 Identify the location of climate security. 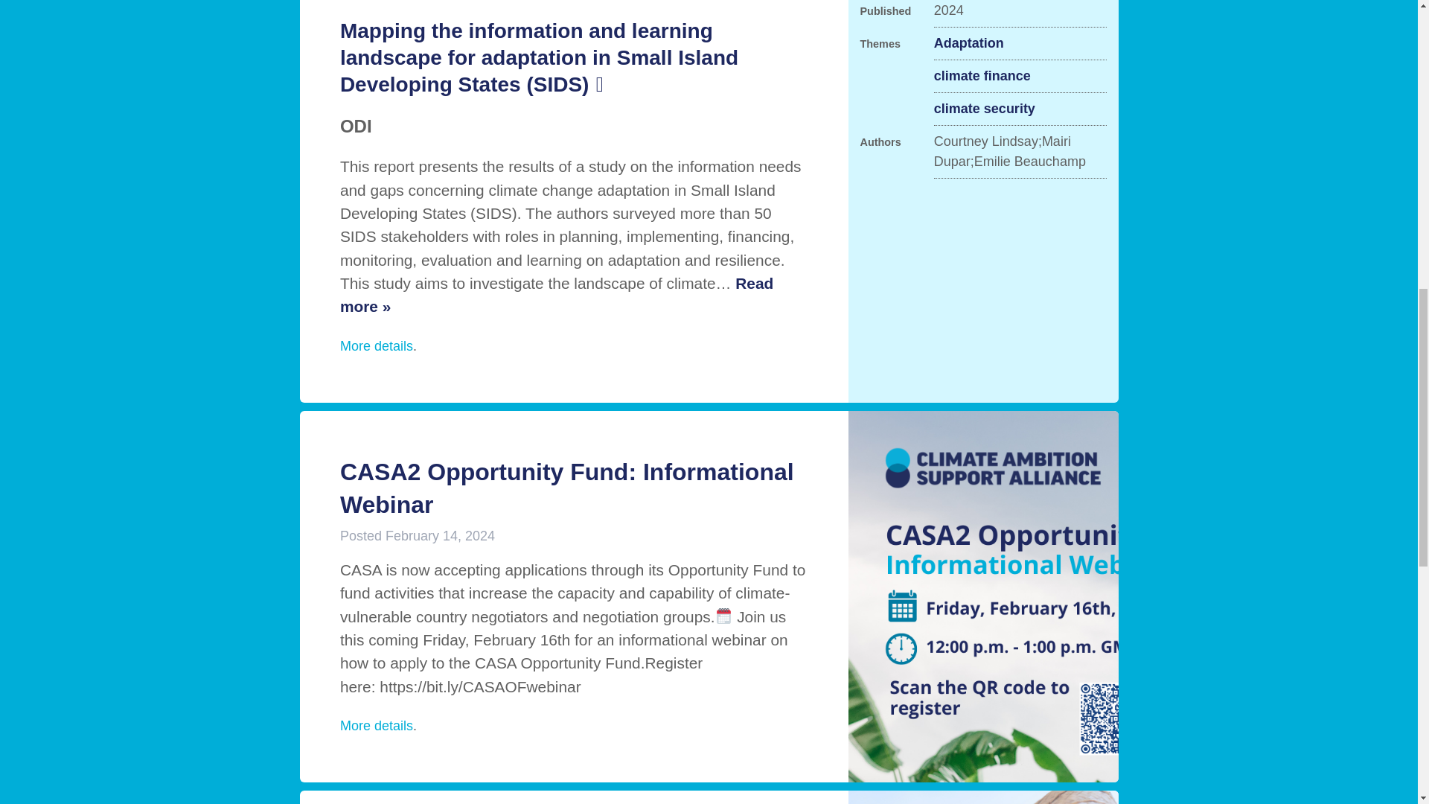
(984, 109).